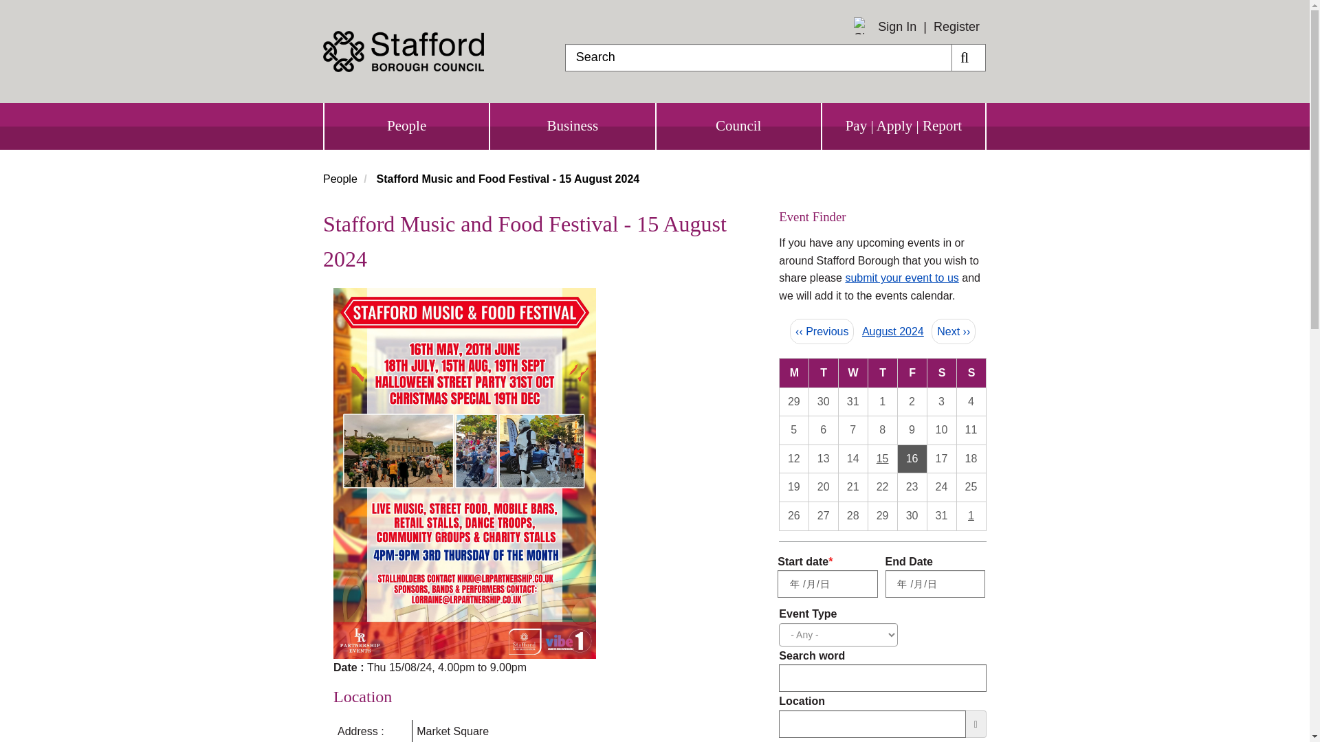 The width and height of the screenshot is (1320, 742). What do you see at coordinates (758, 57) in the screenshot?
I see `Enter the terms you wish to search for.` at bounding box center [758, 57].